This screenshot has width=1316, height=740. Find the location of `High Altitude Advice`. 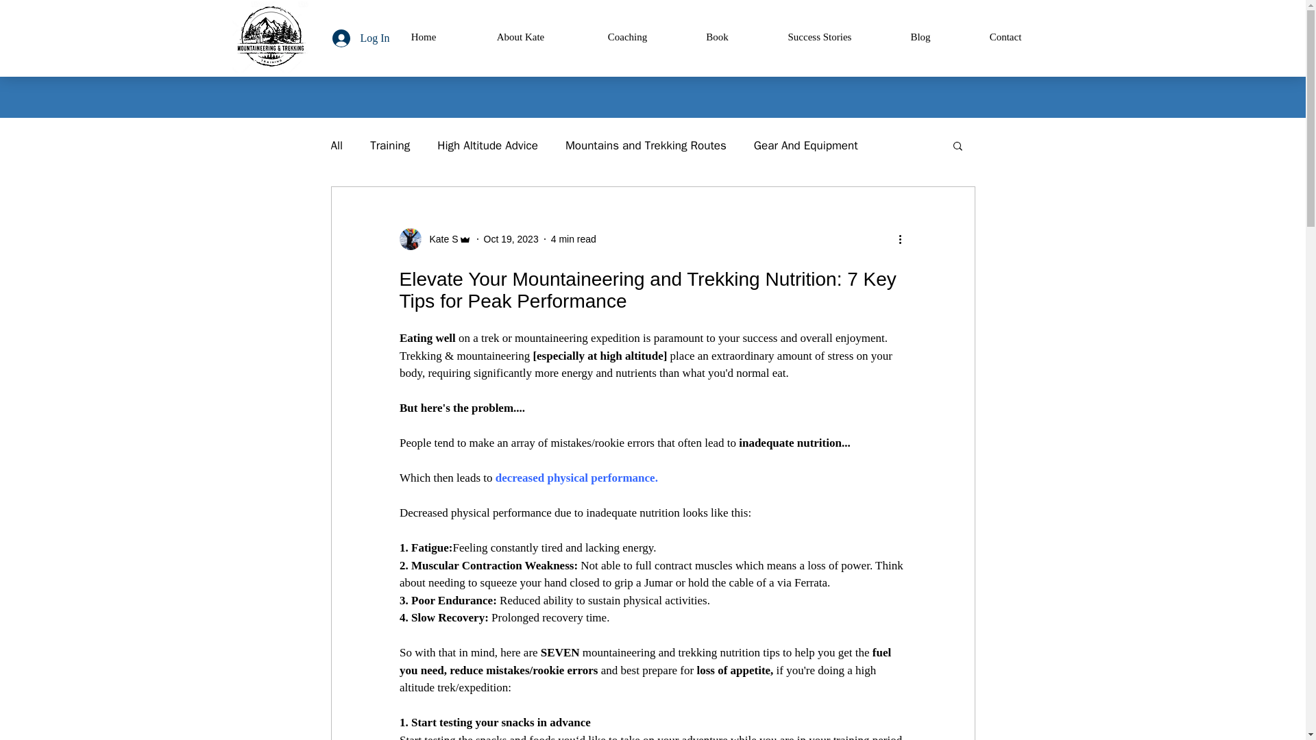

High Altitude Advice is located at coordinates (487, 144).